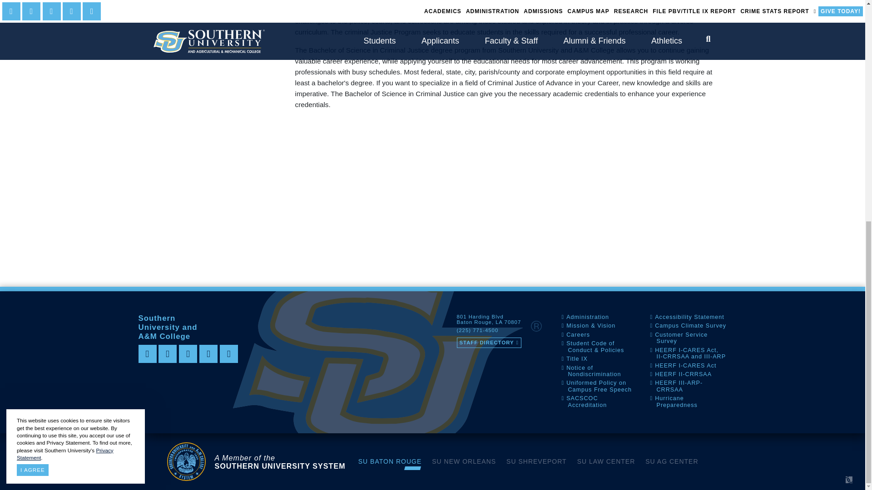 This screenshot has width=872, height=490. I want to click on Privacy Statement, so click(64, 52).